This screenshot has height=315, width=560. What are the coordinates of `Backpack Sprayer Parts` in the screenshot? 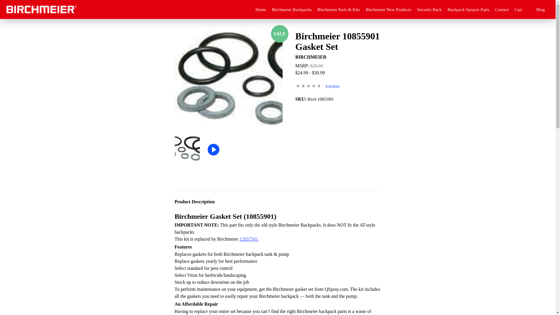 It's located at (468, 9).